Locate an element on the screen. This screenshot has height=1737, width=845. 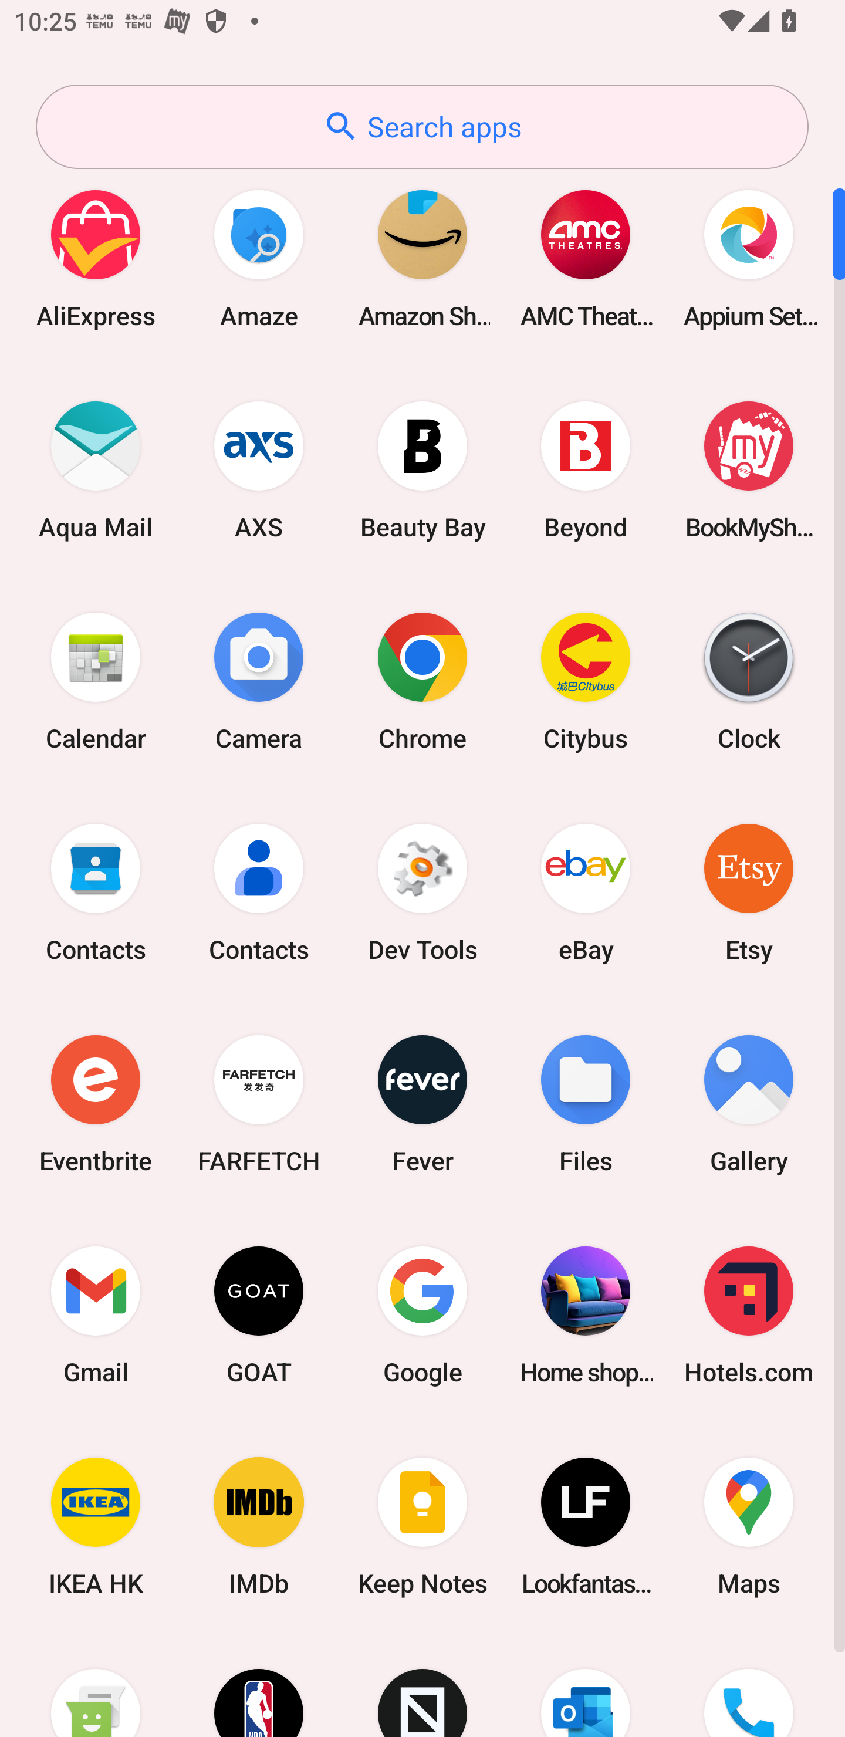
Files is located at coordinates (586, 1103).